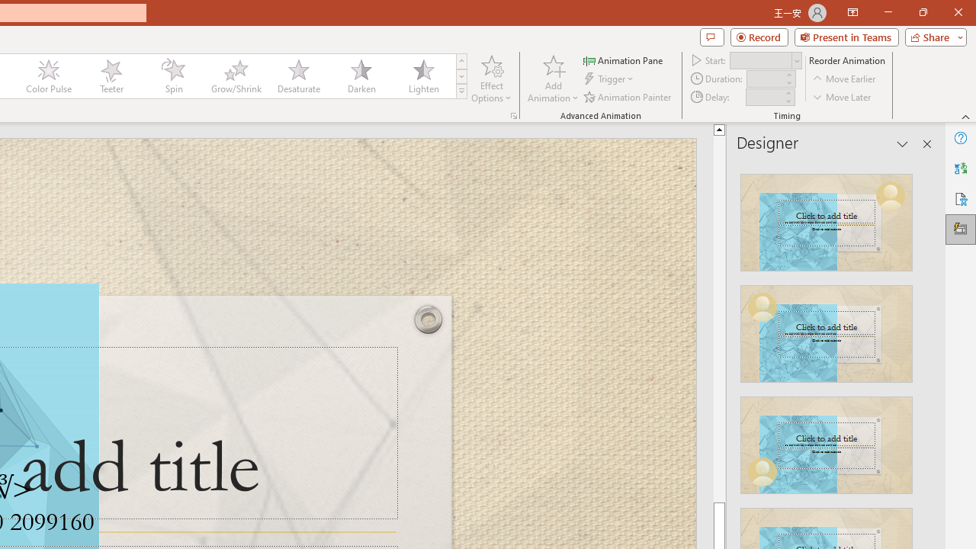 The height and width of the screenshot is (549, 976). What do you see at coordinates (298, 76) in the screenshot?
I see `Desaturate` at bounding box center [298, 76].